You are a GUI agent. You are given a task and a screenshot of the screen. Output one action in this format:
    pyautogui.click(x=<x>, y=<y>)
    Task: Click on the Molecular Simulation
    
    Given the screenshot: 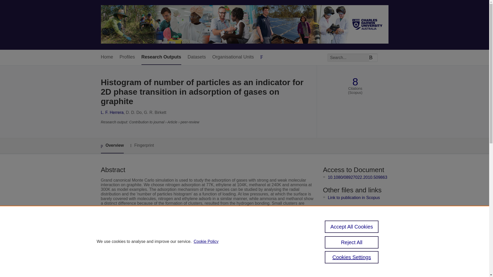 What is the action you would take?
    pyautogui.click(x=192, y=252)
    